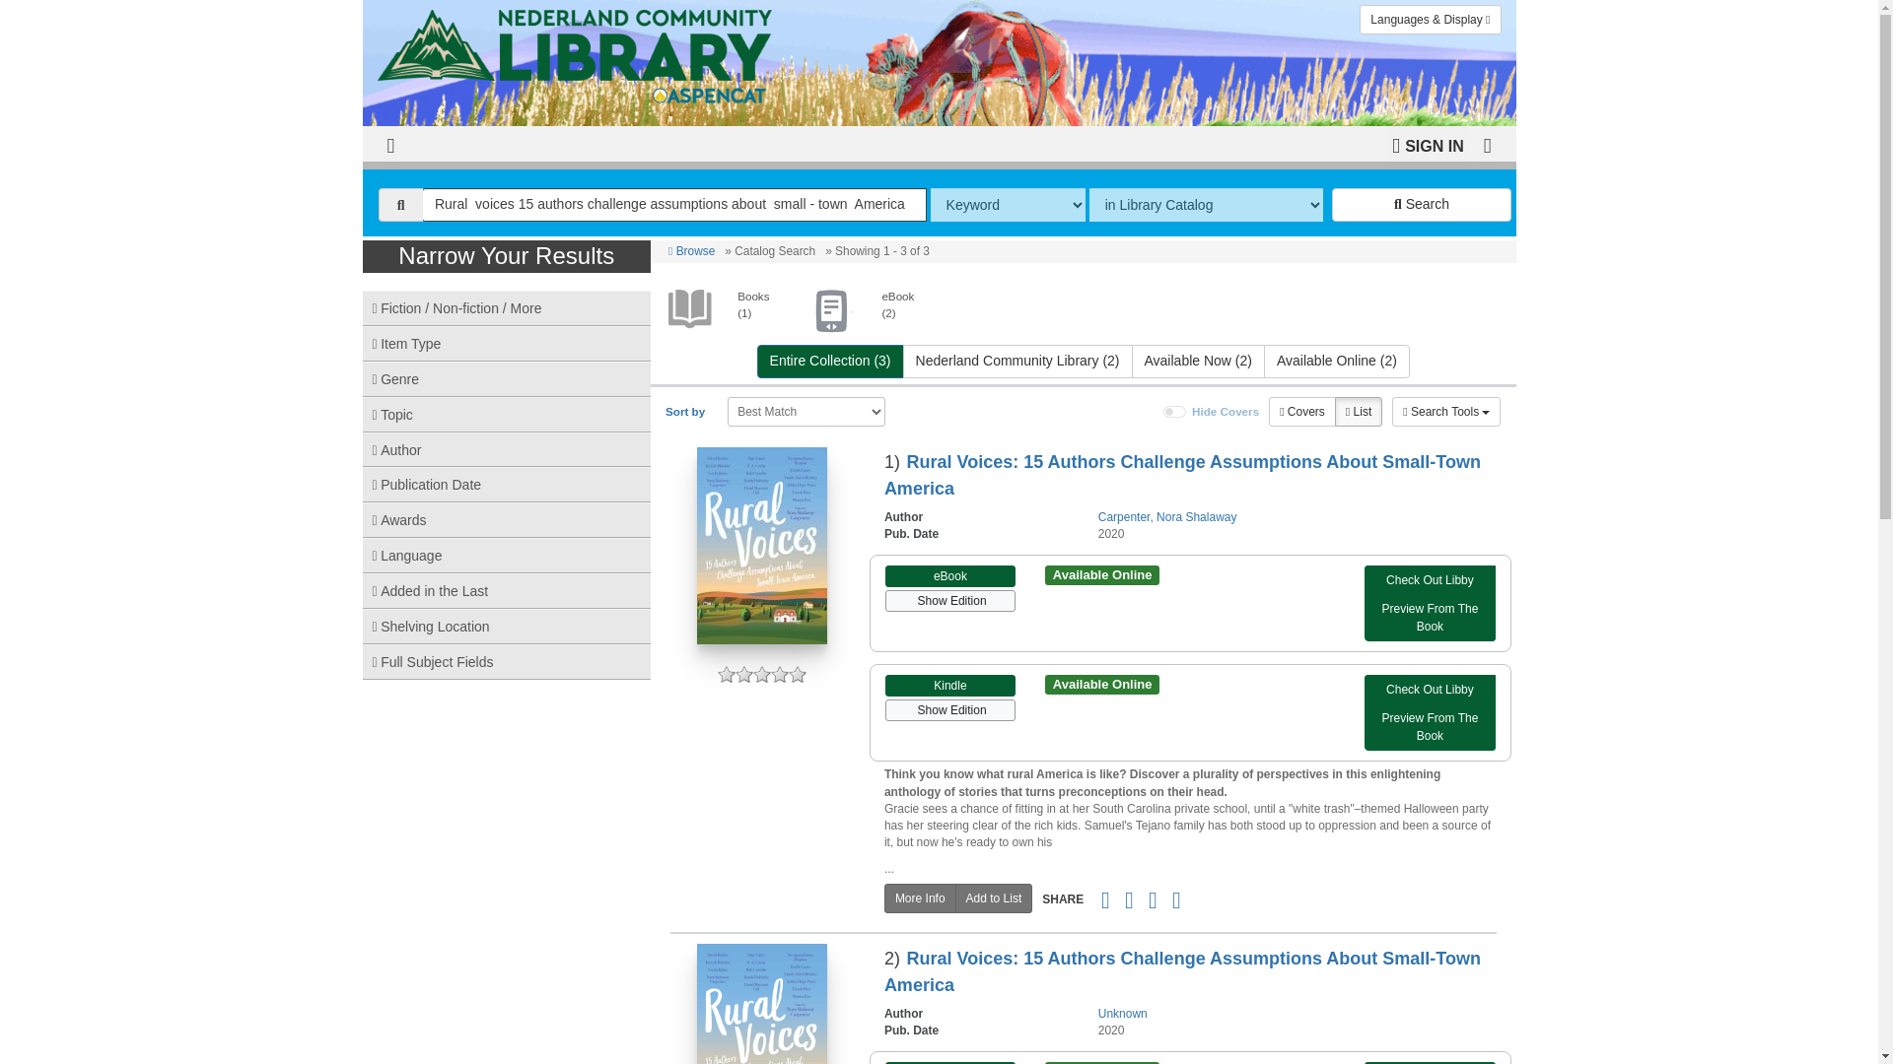 The width and height of the screenshot is (1893, 1064). What do you see at coordinates (1008, 205) in the screenshot?
I see `The method of searching.` at bounding box center [1008, 205].